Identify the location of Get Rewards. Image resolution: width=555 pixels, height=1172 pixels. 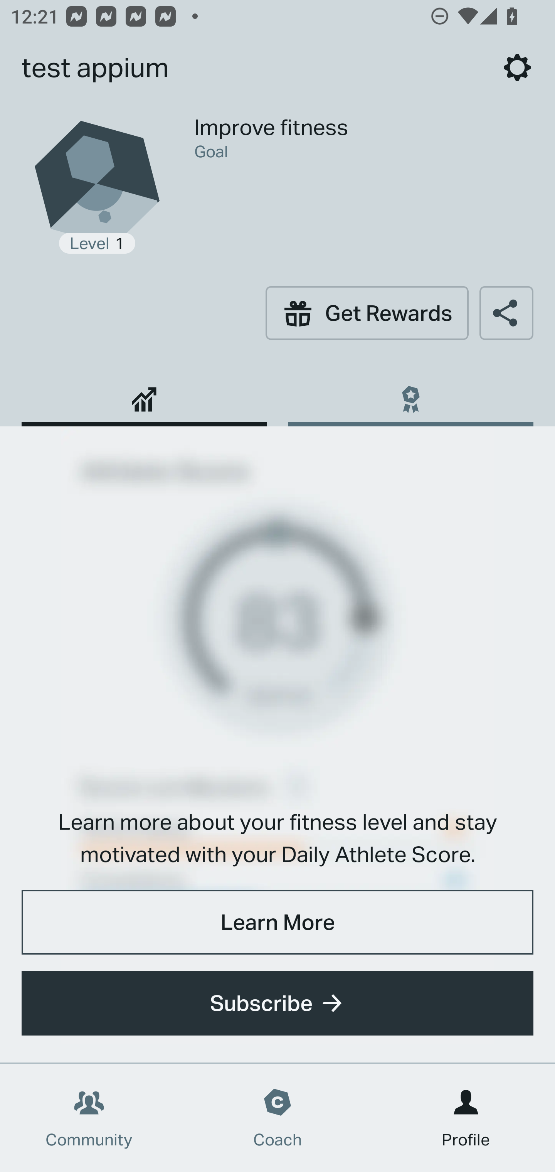
(367, 313).